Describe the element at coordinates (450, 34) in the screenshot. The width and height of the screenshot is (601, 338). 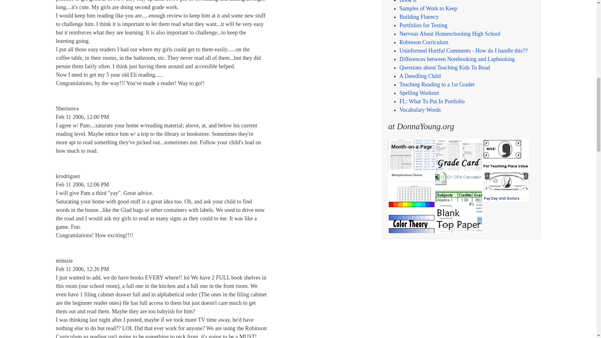
I see `Nervous About Homeschooling High School` at that location.